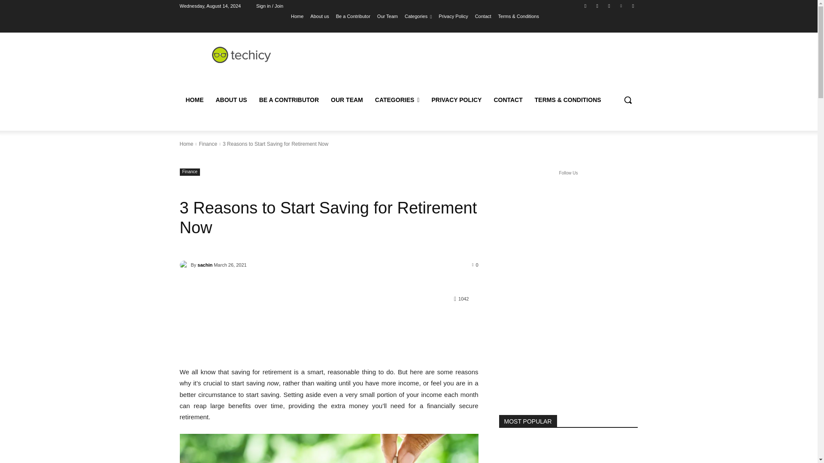 This screenshot has height=463, width=824. Describe the element at coordinates (418, 16) in the screenshot. I see `Categories` at that location.